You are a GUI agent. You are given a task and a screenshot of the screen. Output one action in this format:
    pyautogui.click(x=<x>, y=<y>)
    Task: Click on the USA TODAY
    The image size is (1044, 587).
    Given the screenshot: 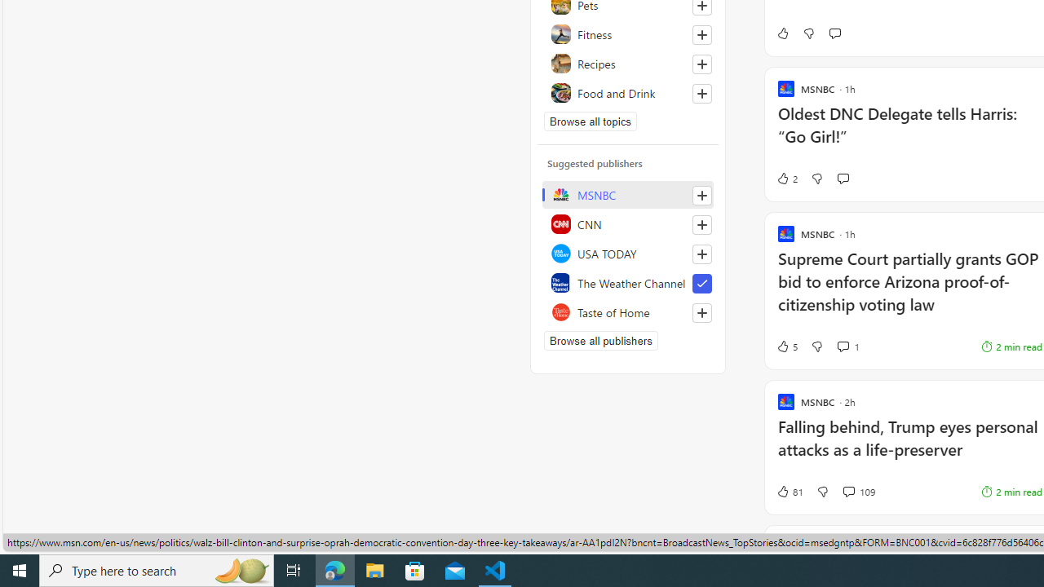 What is the action you would take?
    pyautogui.click(x=628, y=253)
    